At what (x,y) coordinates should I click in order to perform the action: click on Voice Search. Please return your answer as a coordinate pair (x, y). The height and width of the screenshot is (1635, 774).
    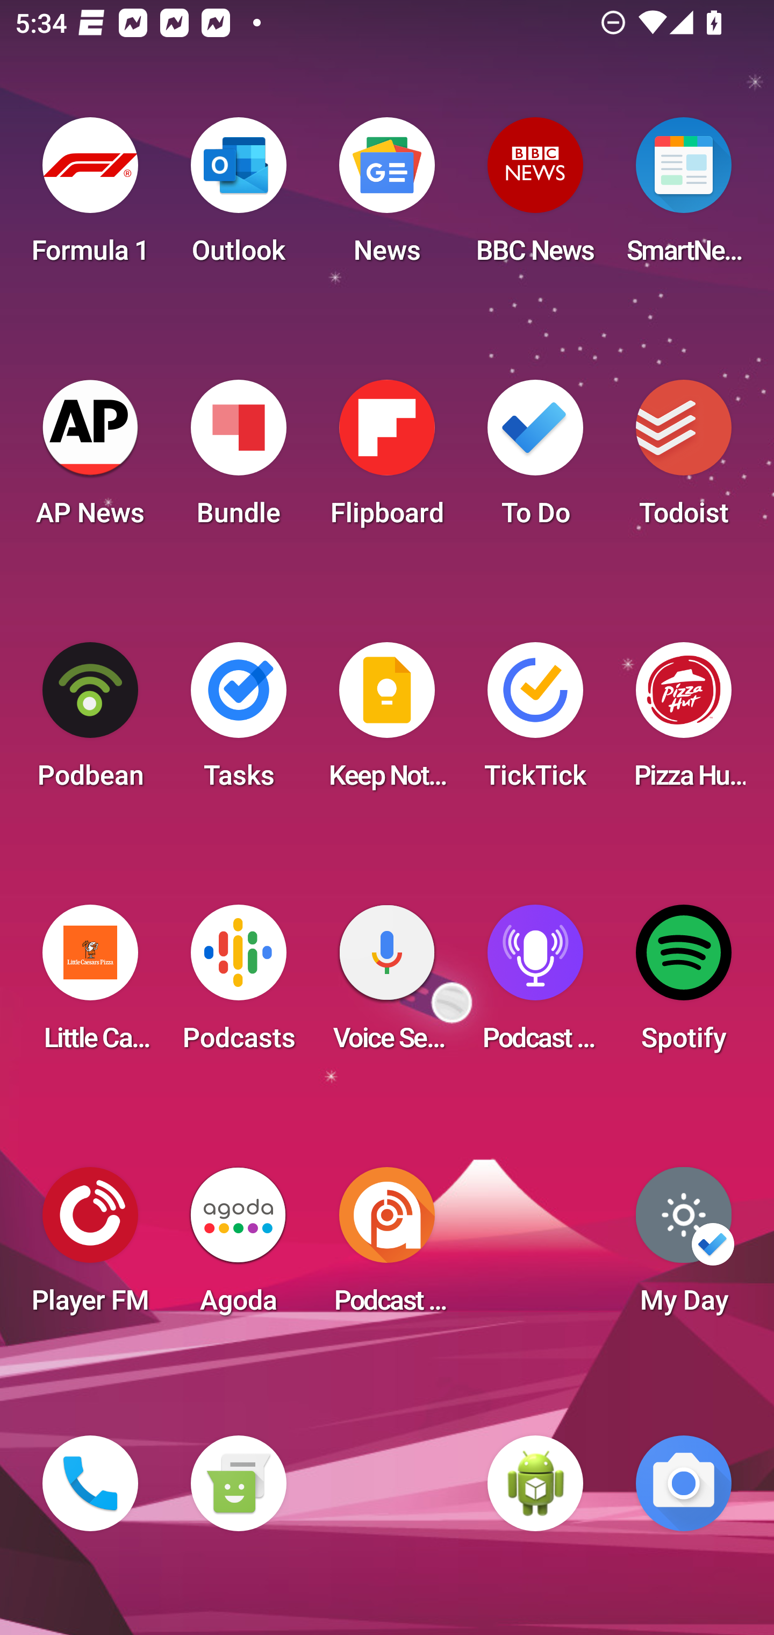
    Looking at the image, I should click on (387, 984).